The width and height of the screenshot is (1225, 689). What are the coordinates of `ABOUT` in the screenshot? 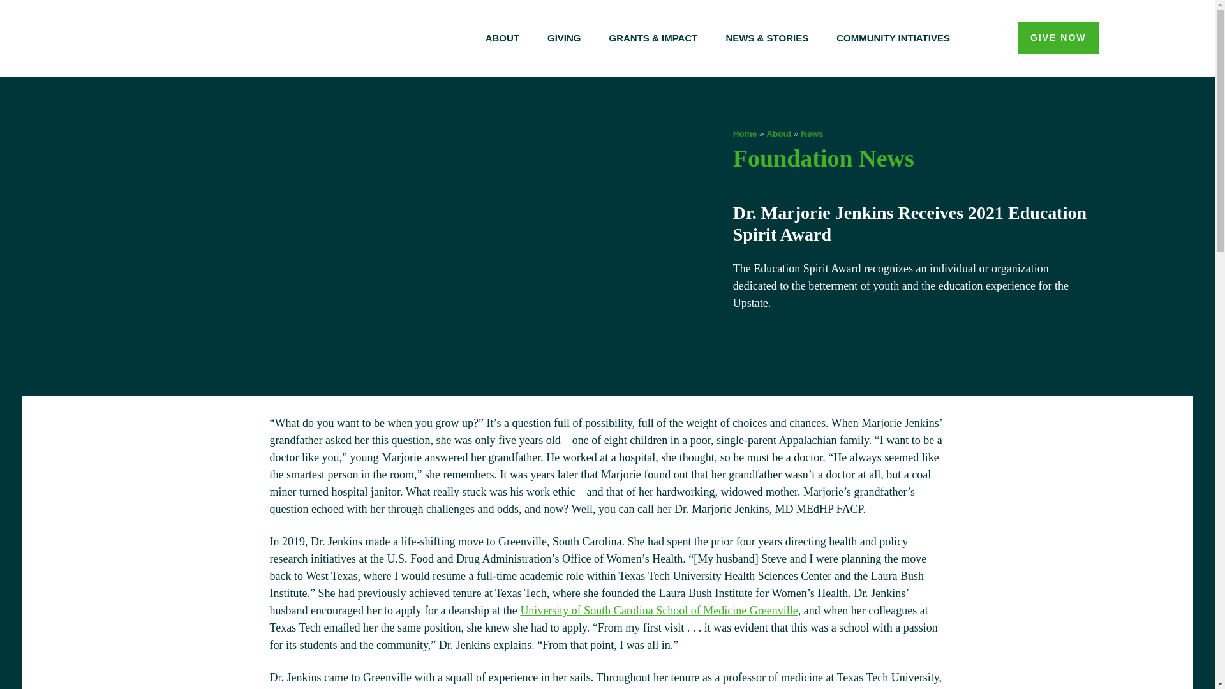 It's located at (502, 38).